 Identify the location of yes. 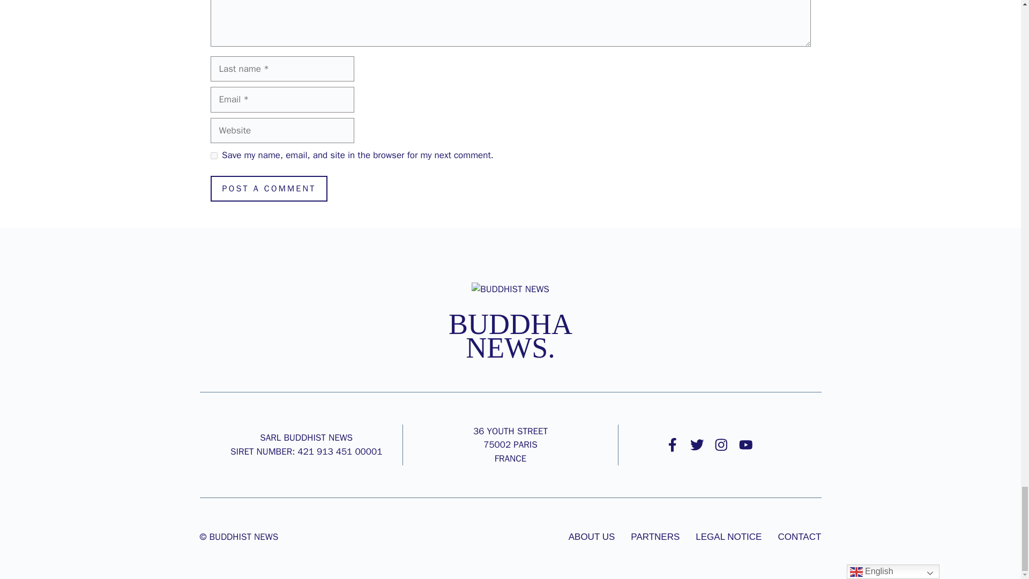
(213, 155).